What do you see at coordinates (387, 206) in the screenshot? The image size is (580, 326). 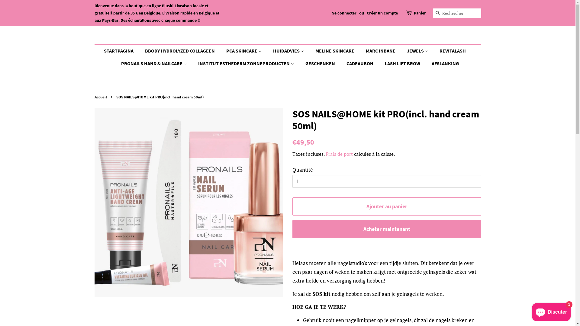 I see `Ajouter au panier` at bounding box center [387, 206].